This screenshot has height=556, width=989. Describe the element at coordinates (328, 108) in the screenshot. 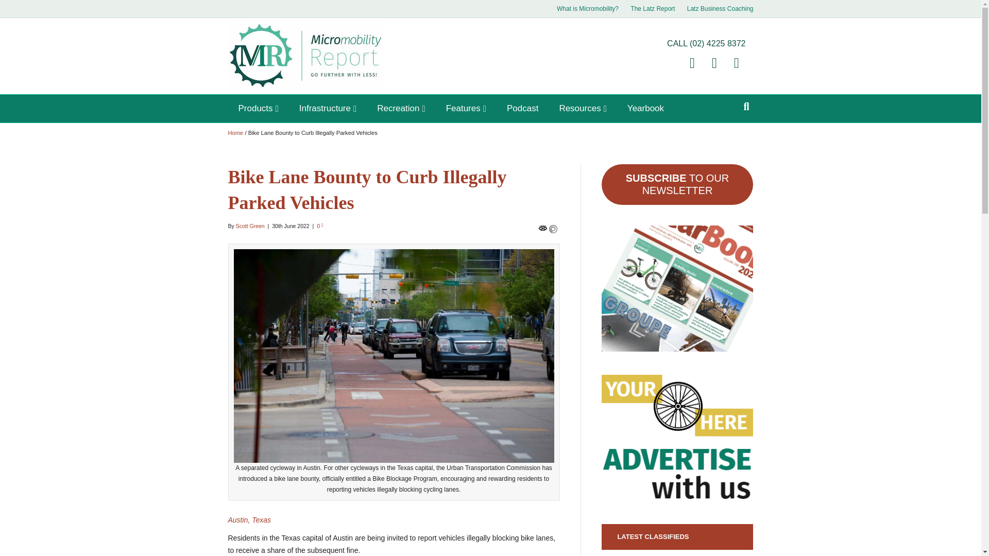

I see `Micromobility Infrastructure` at that location.